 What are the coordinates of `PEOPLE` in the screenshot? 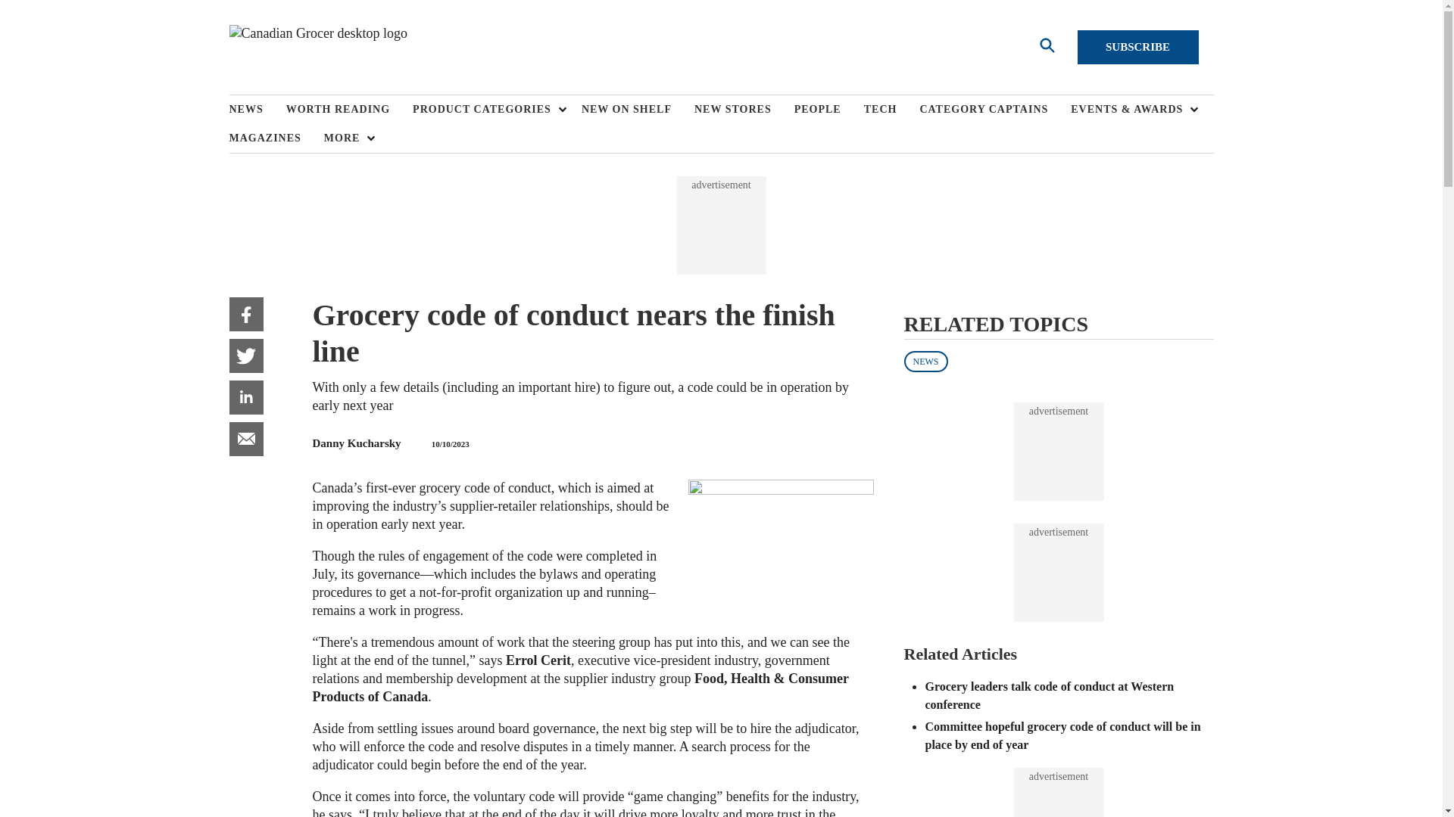 It's located at (828, 110).